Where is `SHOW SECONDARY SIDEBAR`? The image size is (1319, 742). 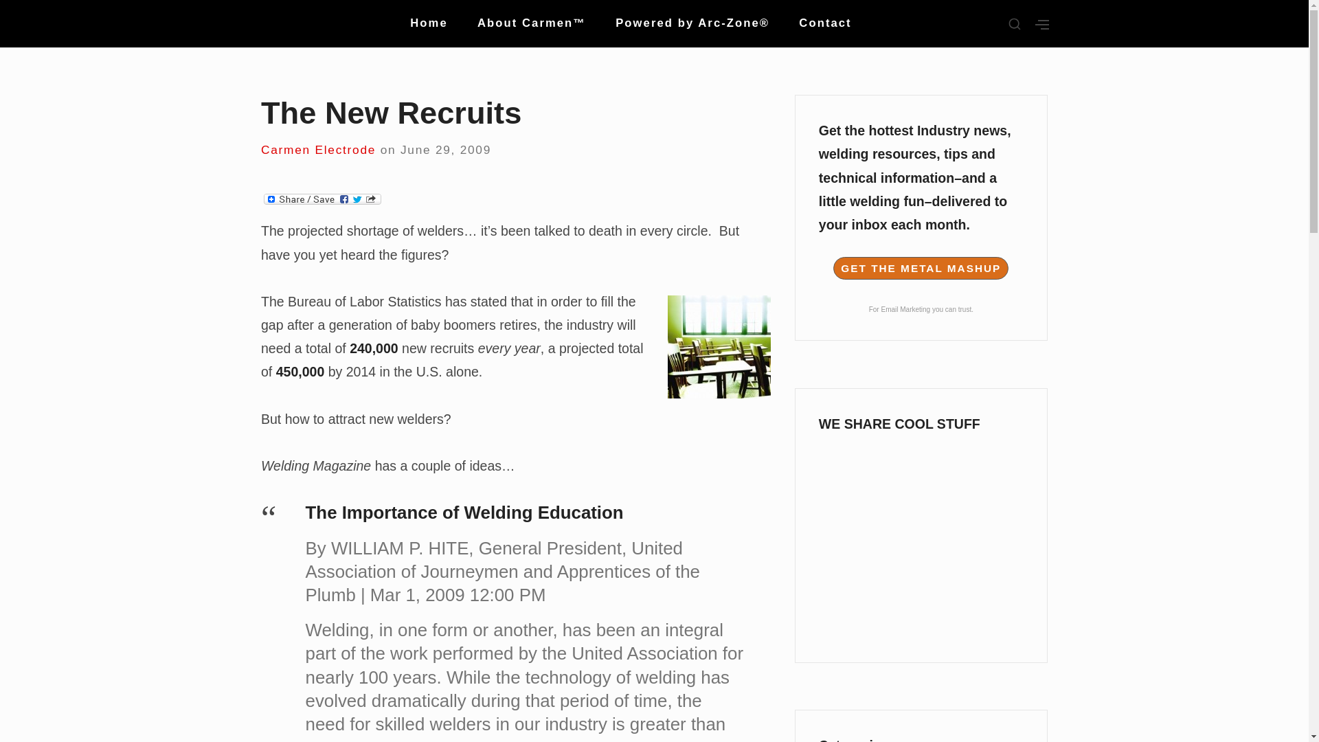 SHOW SECONDARY SIDEBAR is located at coordinates (1042, 24).